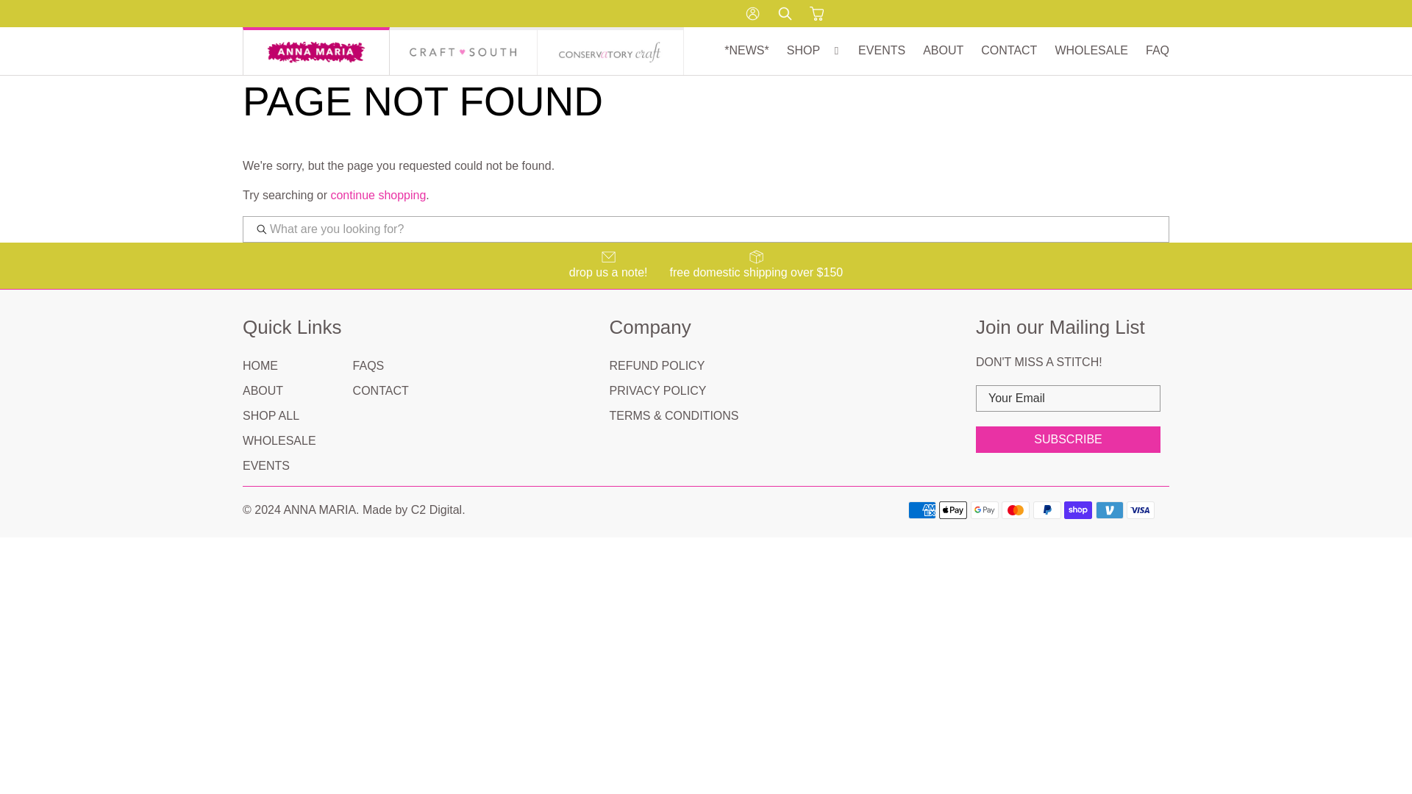 The image size is (1412, 794). Describe the element at coordinates (316, 50) in the screenshot. I see `Anna Maria` at that location.